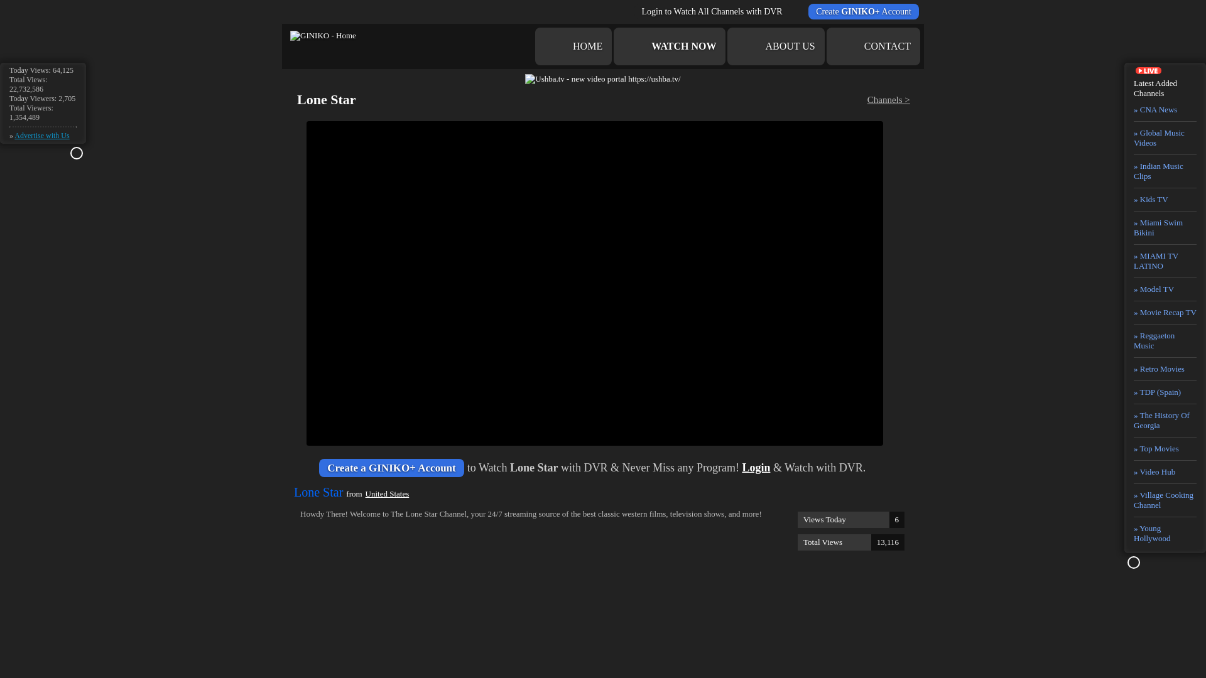 This screenshot has width=1206, height=678. I want to click on United States, so click(41, 136).